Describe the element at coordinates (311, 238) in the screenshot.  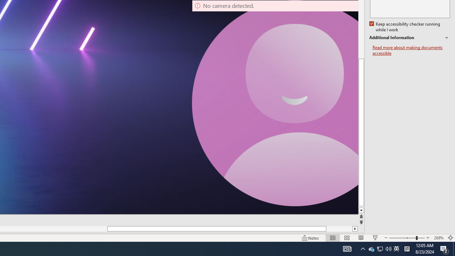
I see `Notes ` at that location.